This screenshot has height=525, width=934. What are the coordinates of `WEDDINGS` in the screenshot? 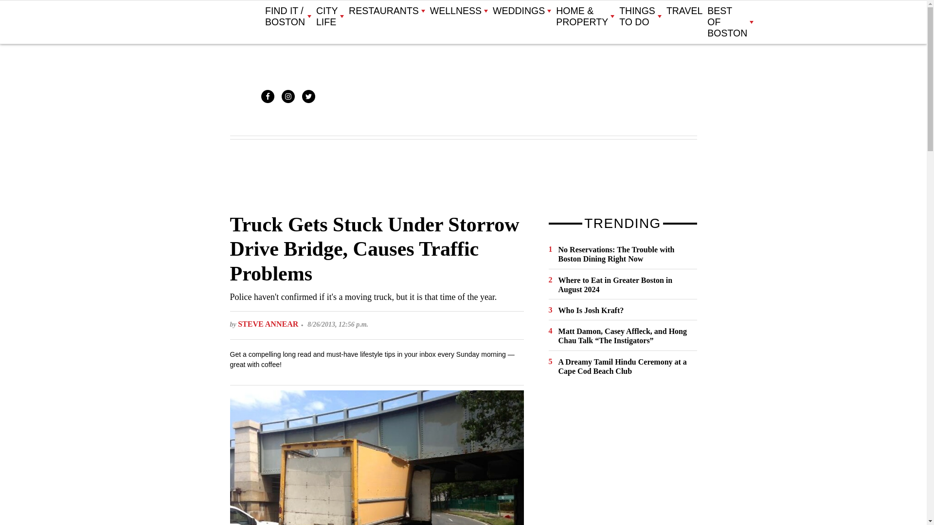 It's located at (521, 11).